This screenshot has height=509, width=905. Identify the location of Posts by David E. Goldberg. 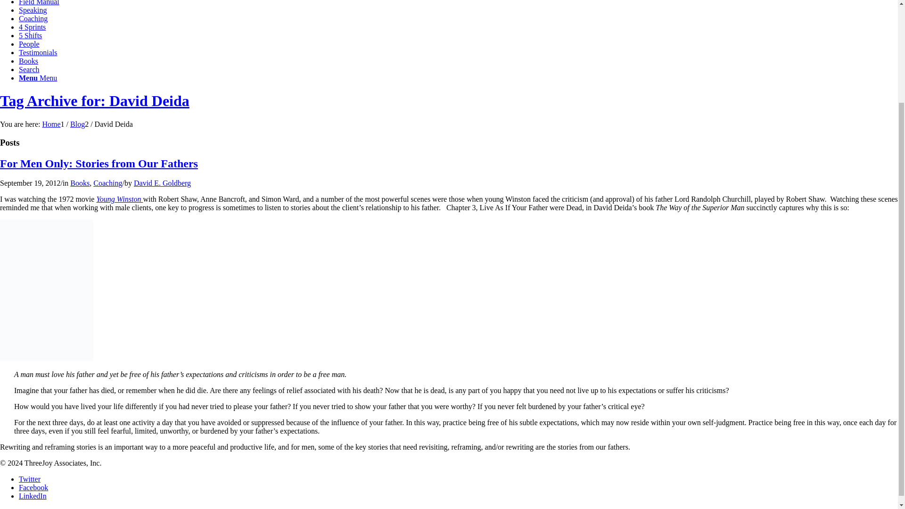
(162, 183).